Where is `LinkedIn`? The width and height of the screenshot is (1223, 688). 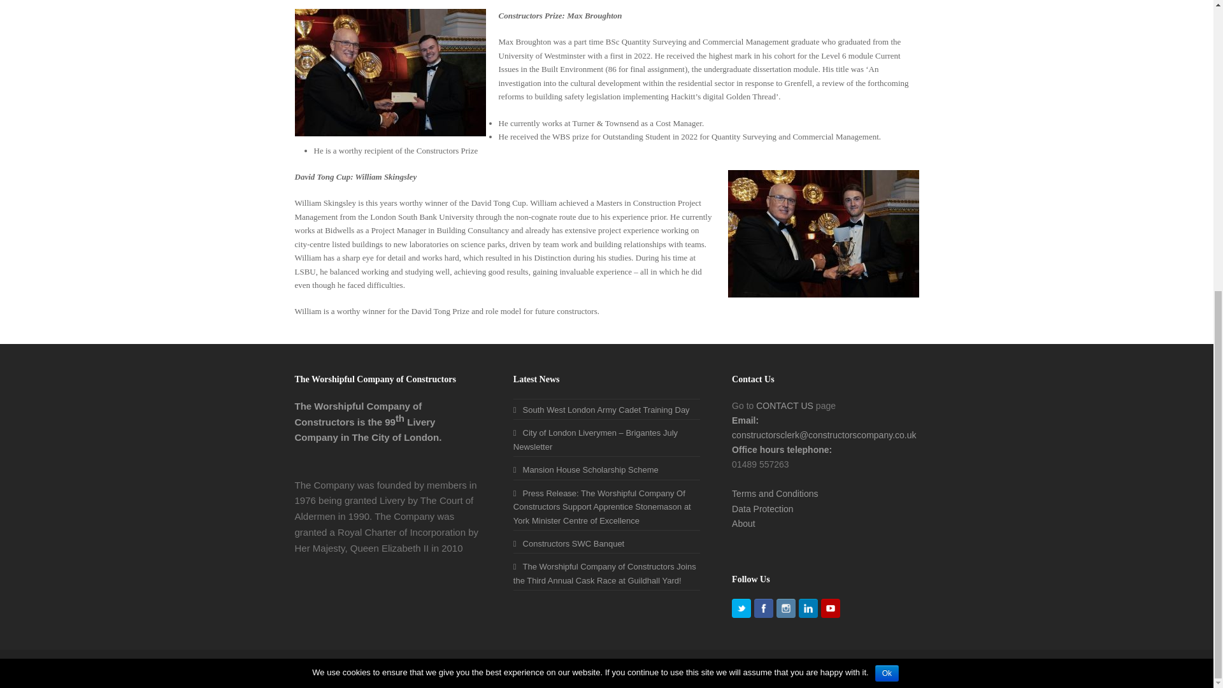
LinkedIn is located at coordinates (808, 608).